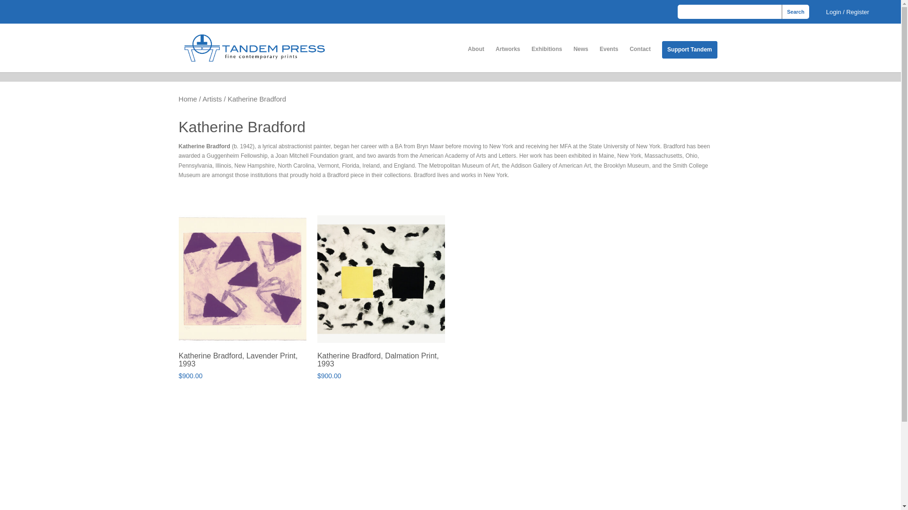 The height and width of the screenshot is (510, 908). Describe the element at coordinates (690, 50) in the screenshot. I see `Support Tandem` at that location.